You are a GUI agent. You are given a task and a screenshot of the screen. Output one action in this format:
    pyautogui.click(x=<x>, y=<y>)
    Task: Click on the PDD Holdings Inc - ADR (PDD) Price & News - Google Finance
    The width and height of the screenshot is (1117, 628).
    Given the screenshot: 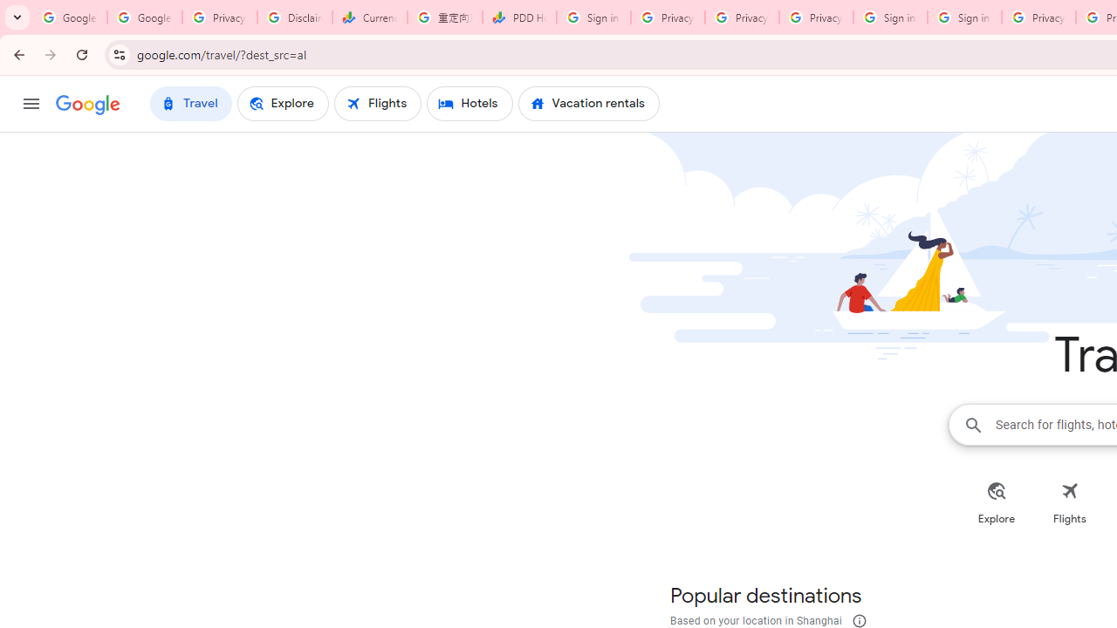 What is the action you would take?
    pyautogui.click(x=519, y=17)
    